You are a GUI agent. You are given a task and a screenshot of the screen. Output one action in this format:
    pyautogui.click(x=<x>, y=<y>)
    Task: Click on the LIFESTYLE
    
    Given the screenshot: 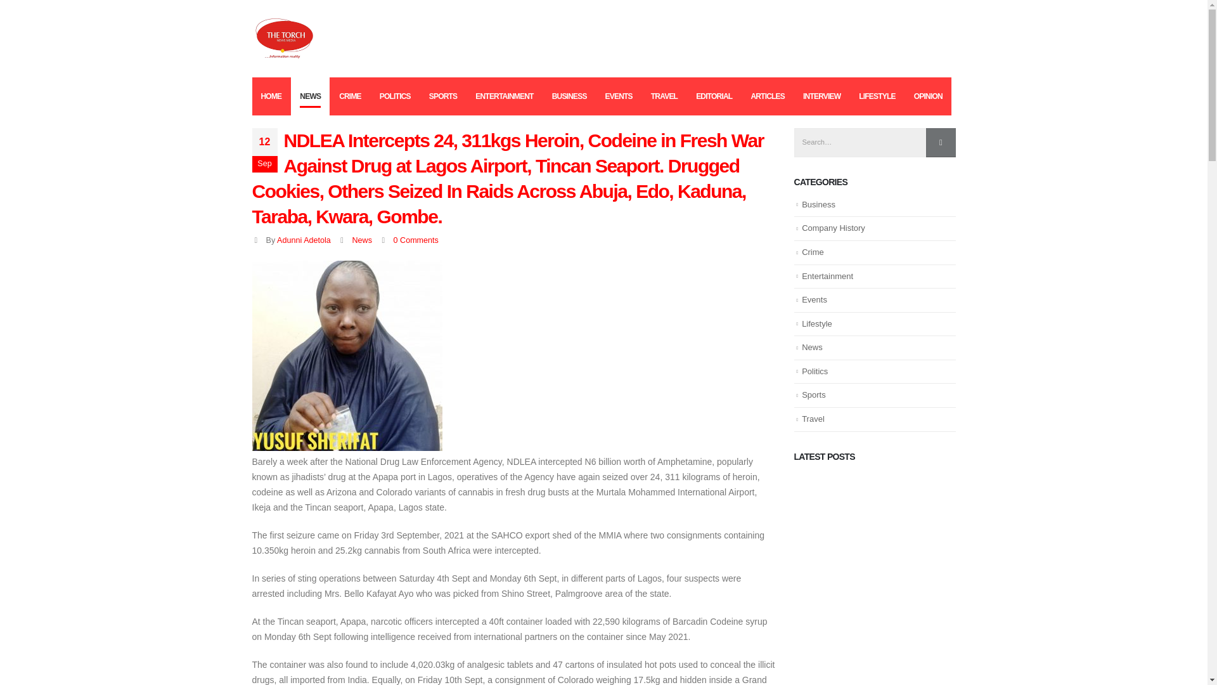 What is the action you would take?
    pyautogui.click(x=877, y=96)
    